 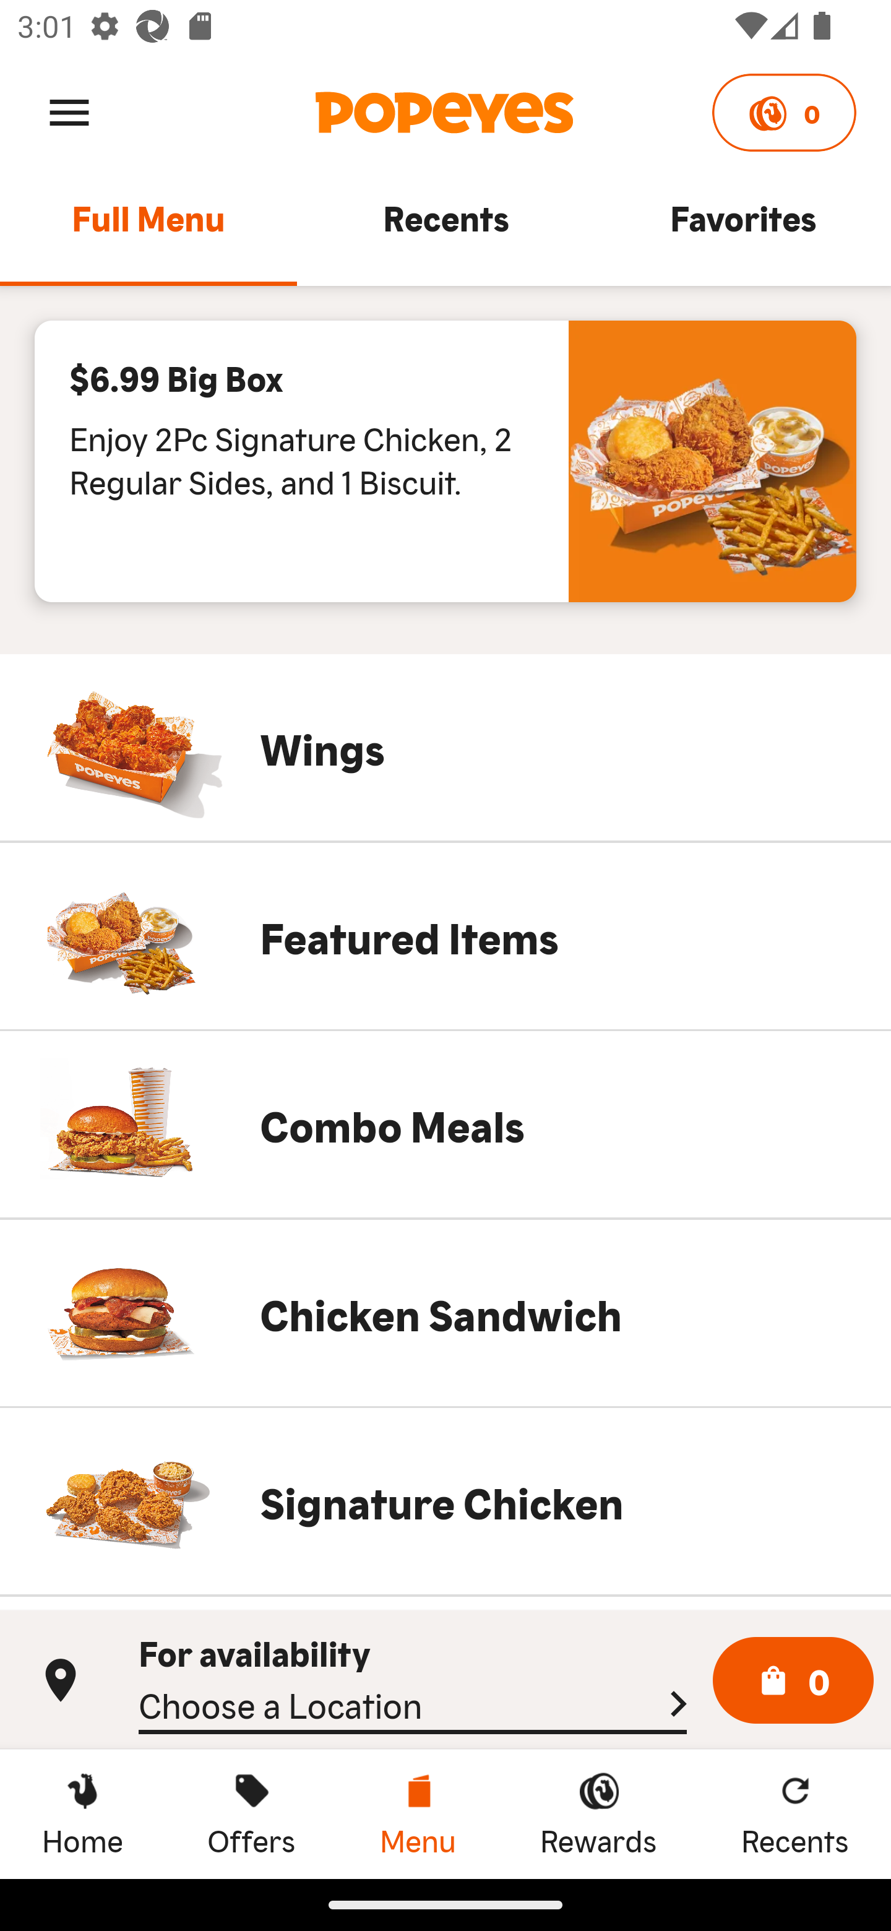 What do you see at coordinates (69, 111) in the screenshot?
I see `Menu ` at bounding box center [69, 111].